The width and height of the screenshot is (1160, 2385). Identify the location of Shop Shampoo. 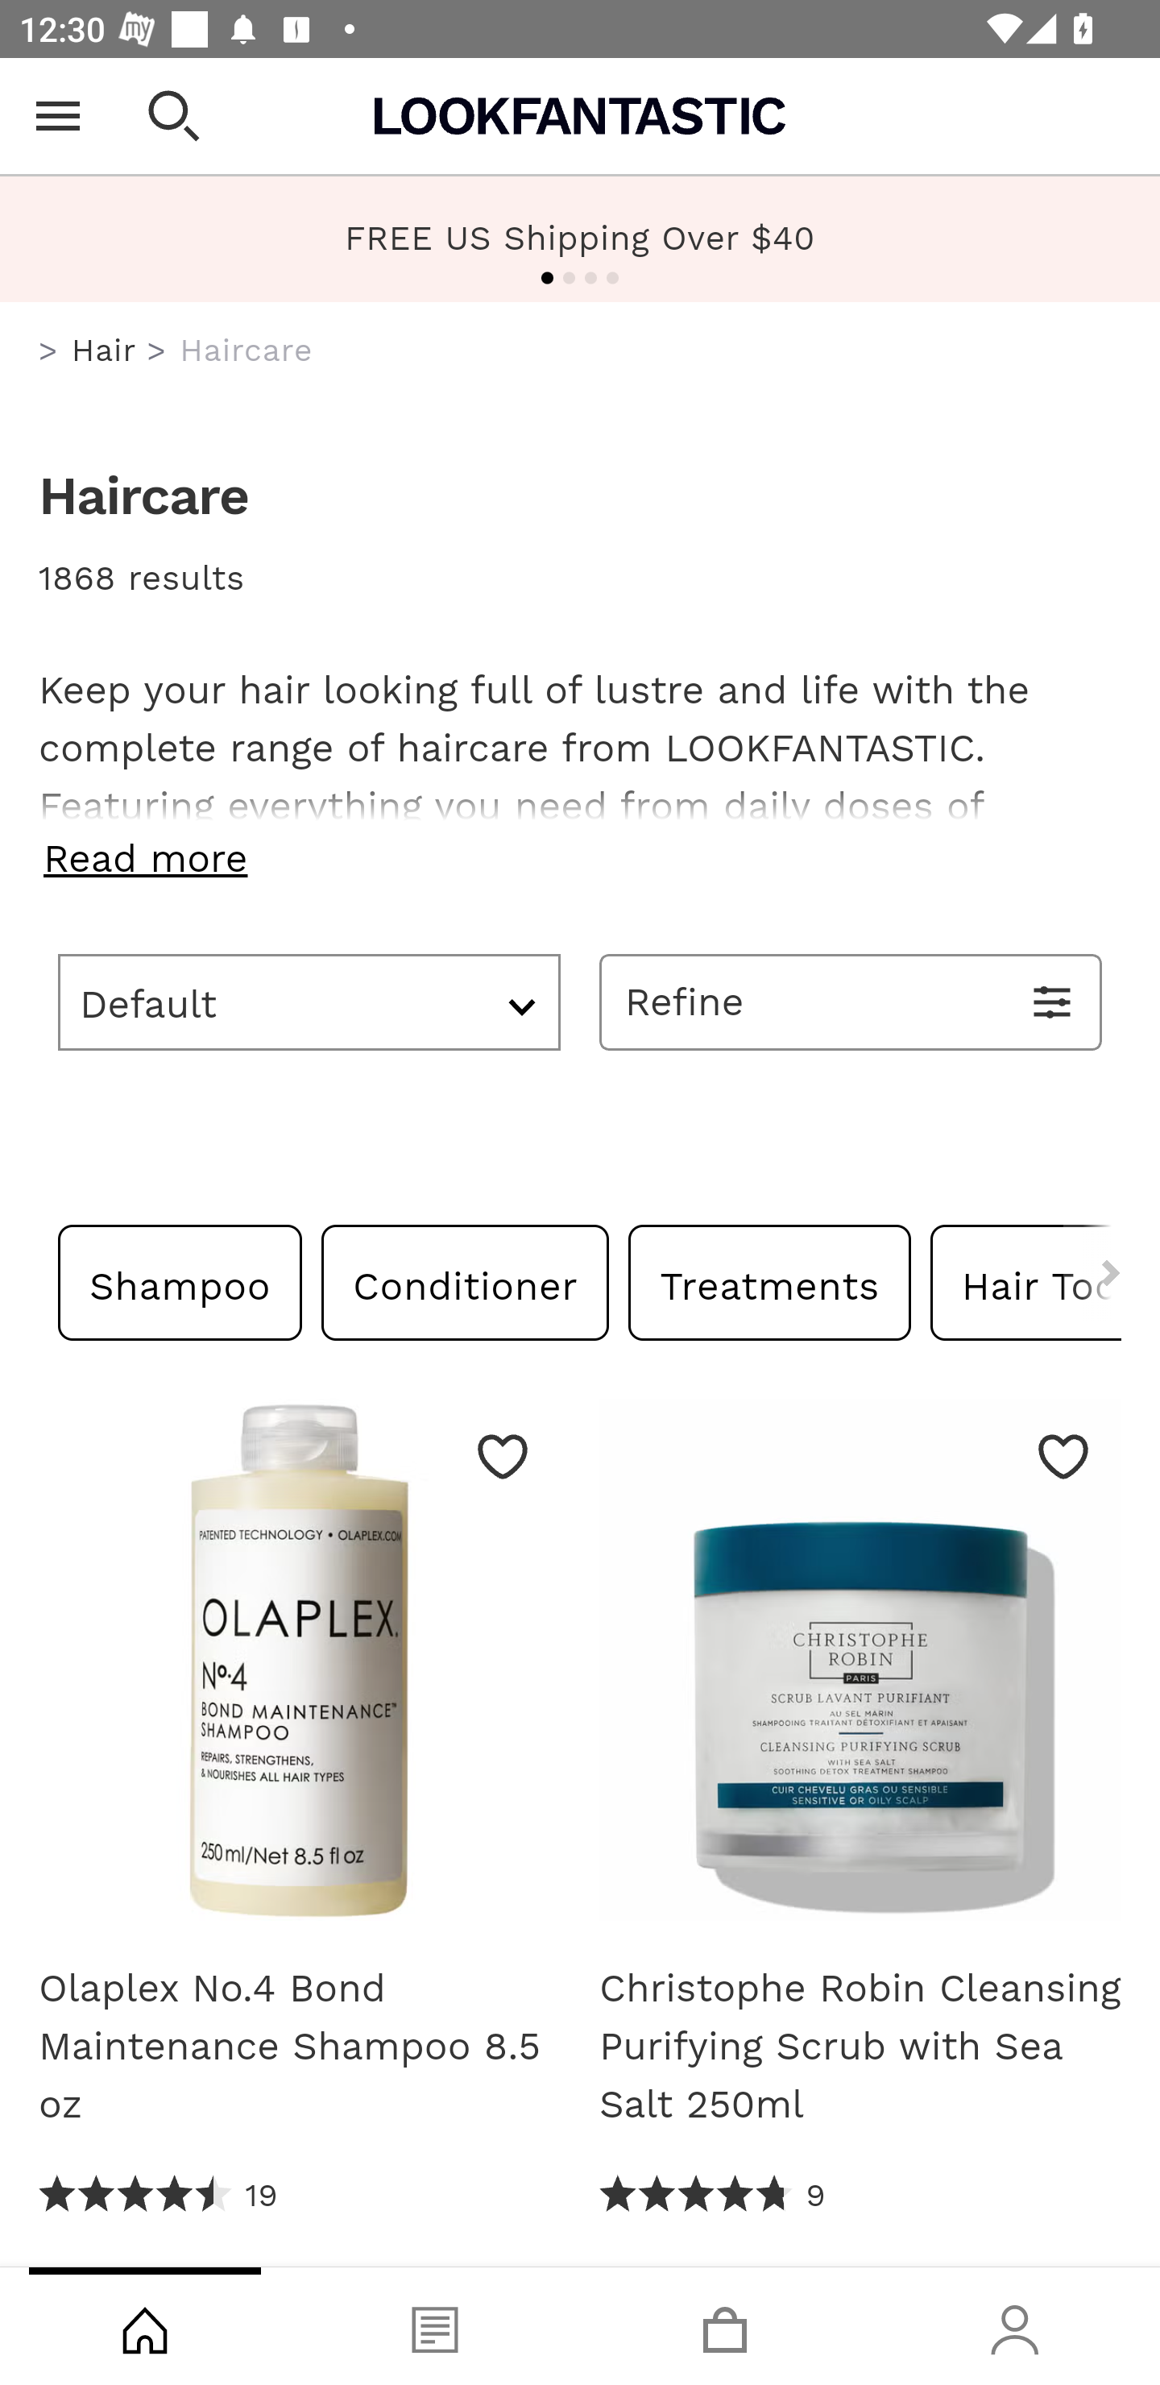
(180, 1281).